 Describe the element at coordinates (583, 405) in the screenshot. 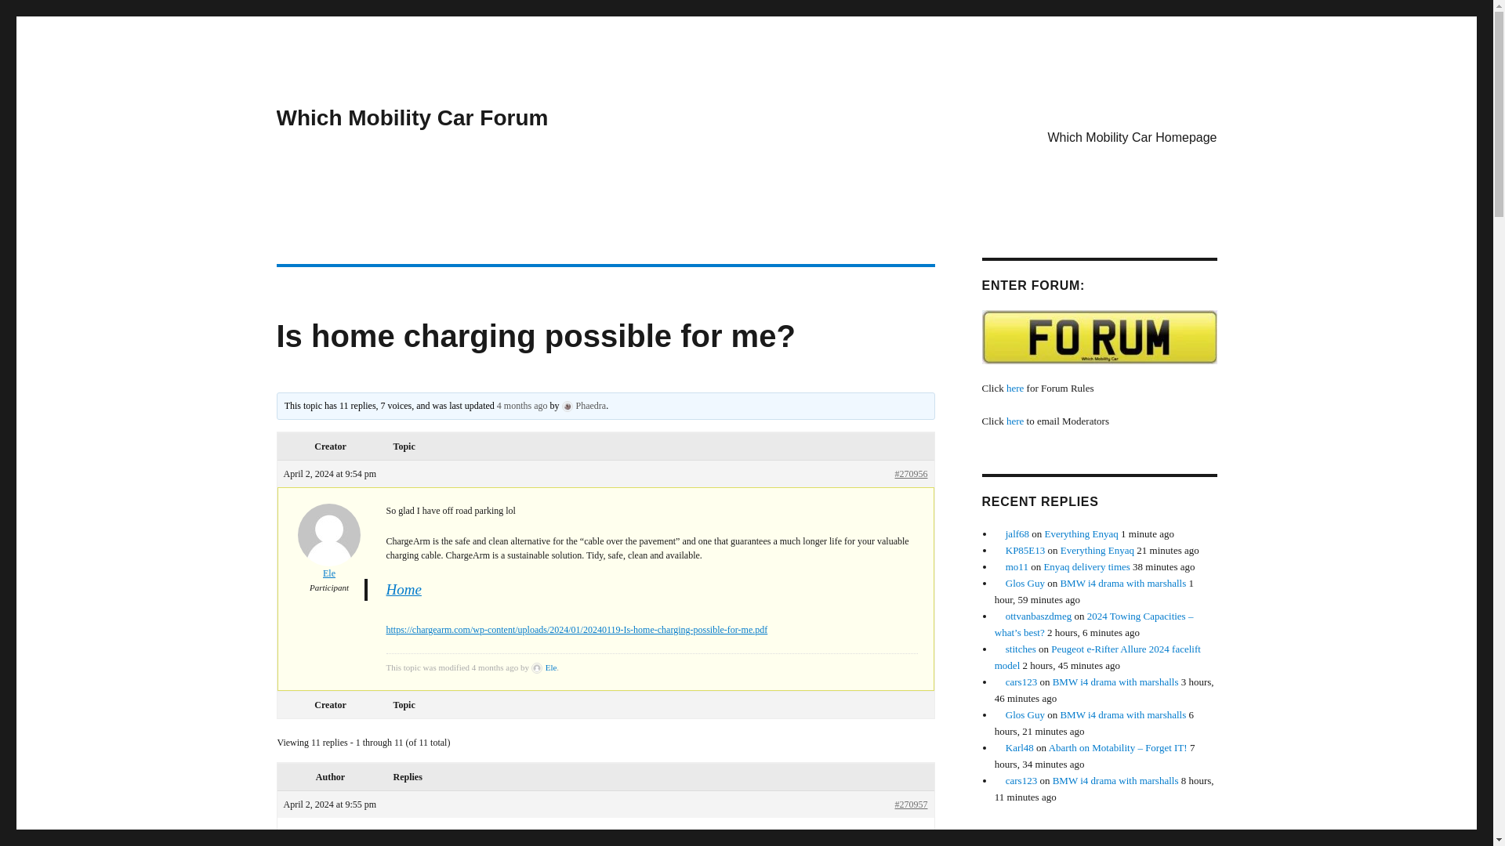

I see `View Phaedra's profile` at that location.